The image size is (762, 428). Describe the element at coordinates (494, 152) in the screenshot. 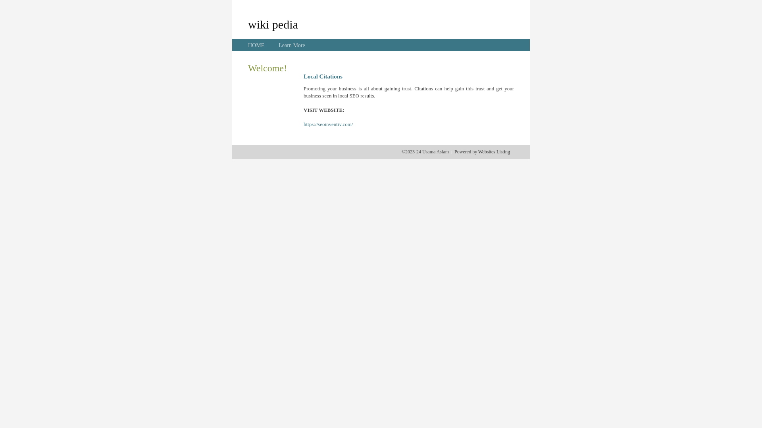

I see `Websites Listing` at that location.